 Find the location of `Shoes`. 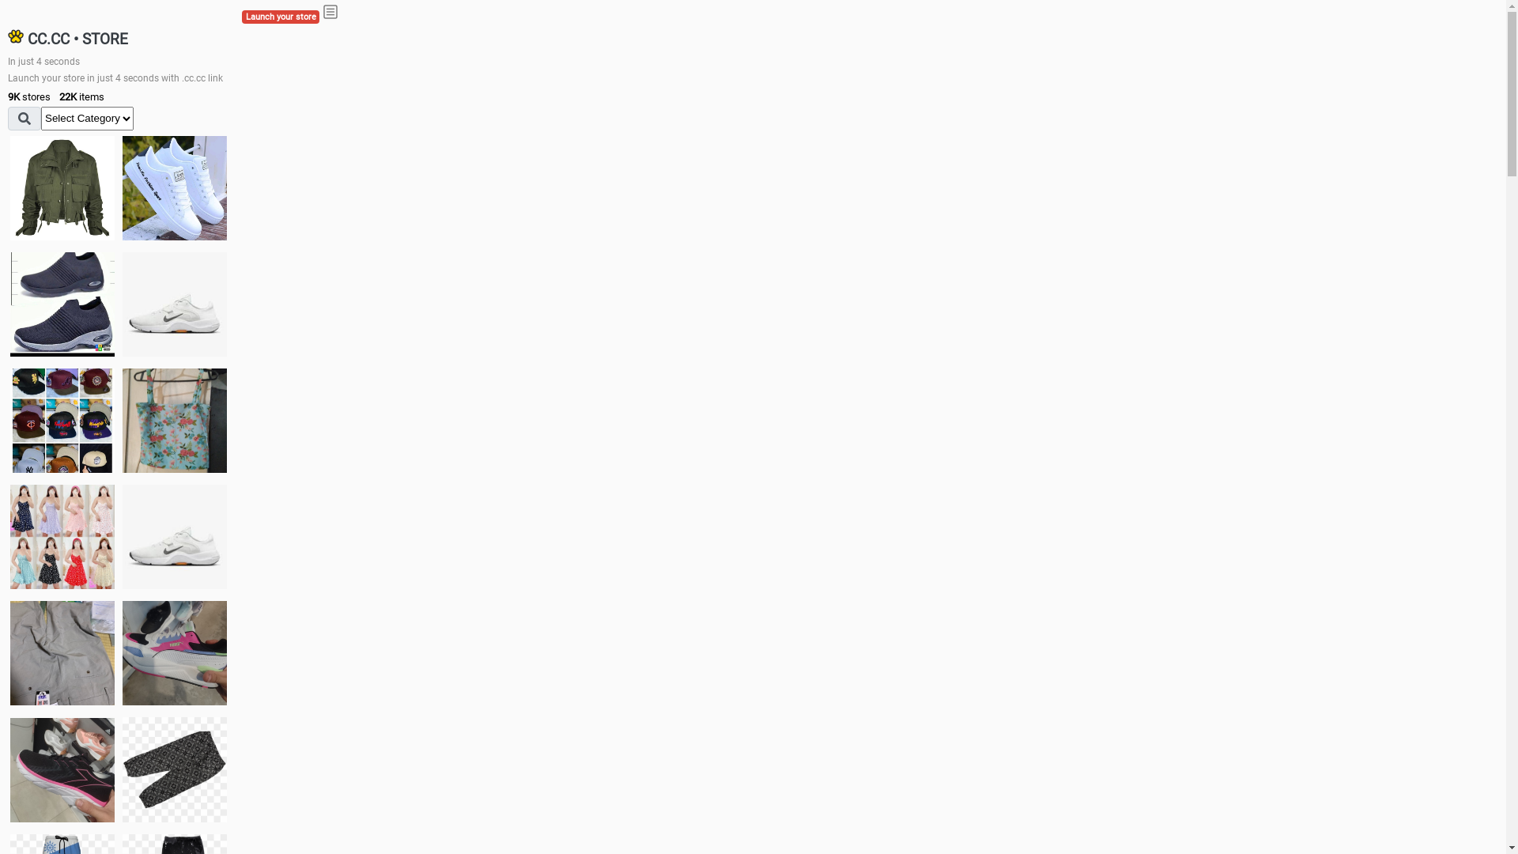

Shoes is located at coordinates (175, 536).